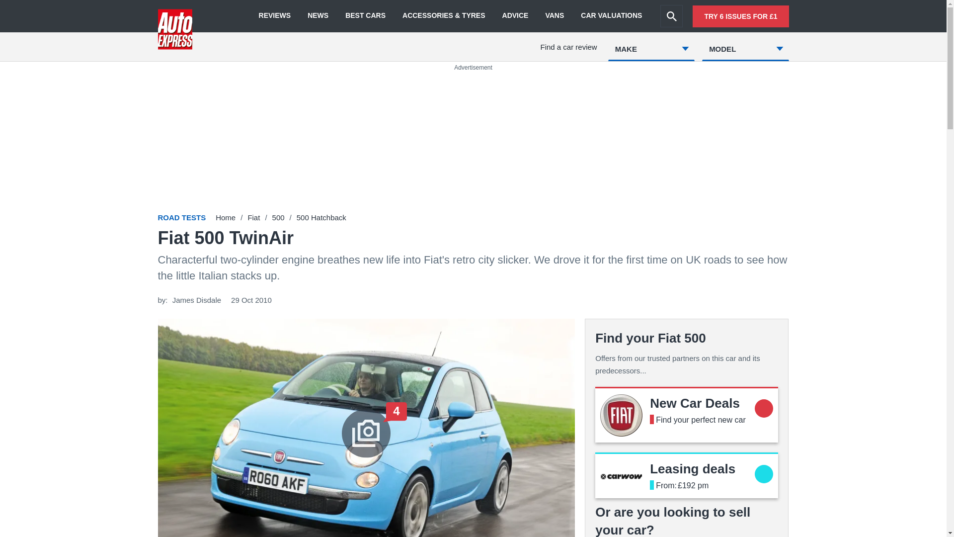 This screenshot has height=537, width=954. What do you see at coordinates (555, 16) in the screenshot?
I see `500` at bounding box center [555, 16].